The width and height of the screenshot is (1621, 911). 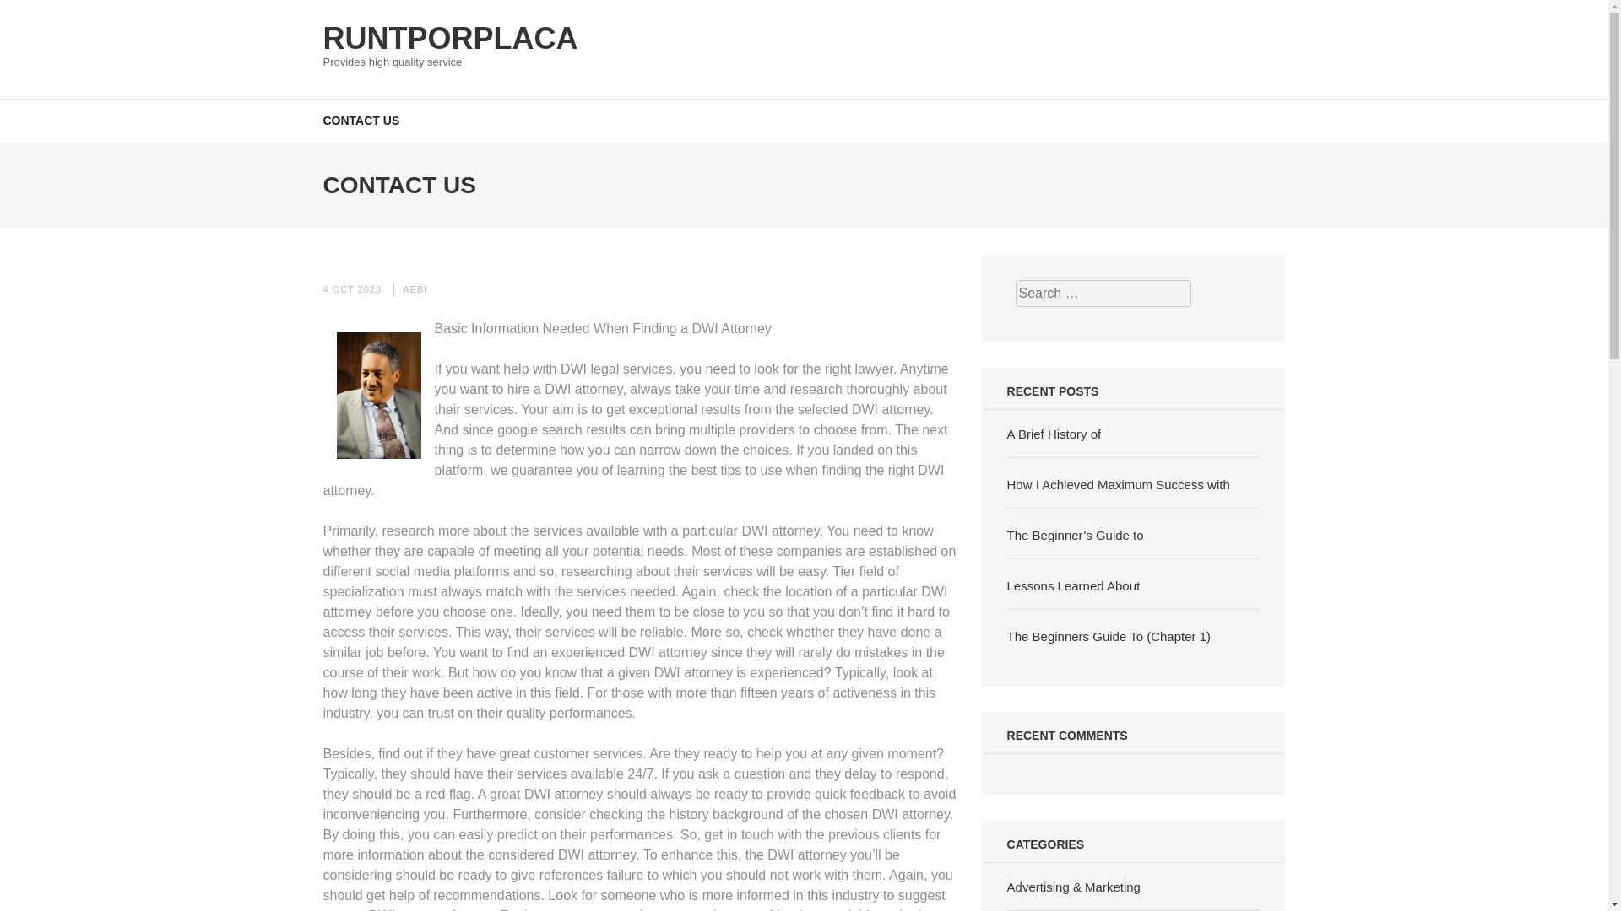 What do you see at coordinates (1118, 484) in the screenshot?
I see `How I Achieved Maximum Success with` at bounding box center [1118, 484].